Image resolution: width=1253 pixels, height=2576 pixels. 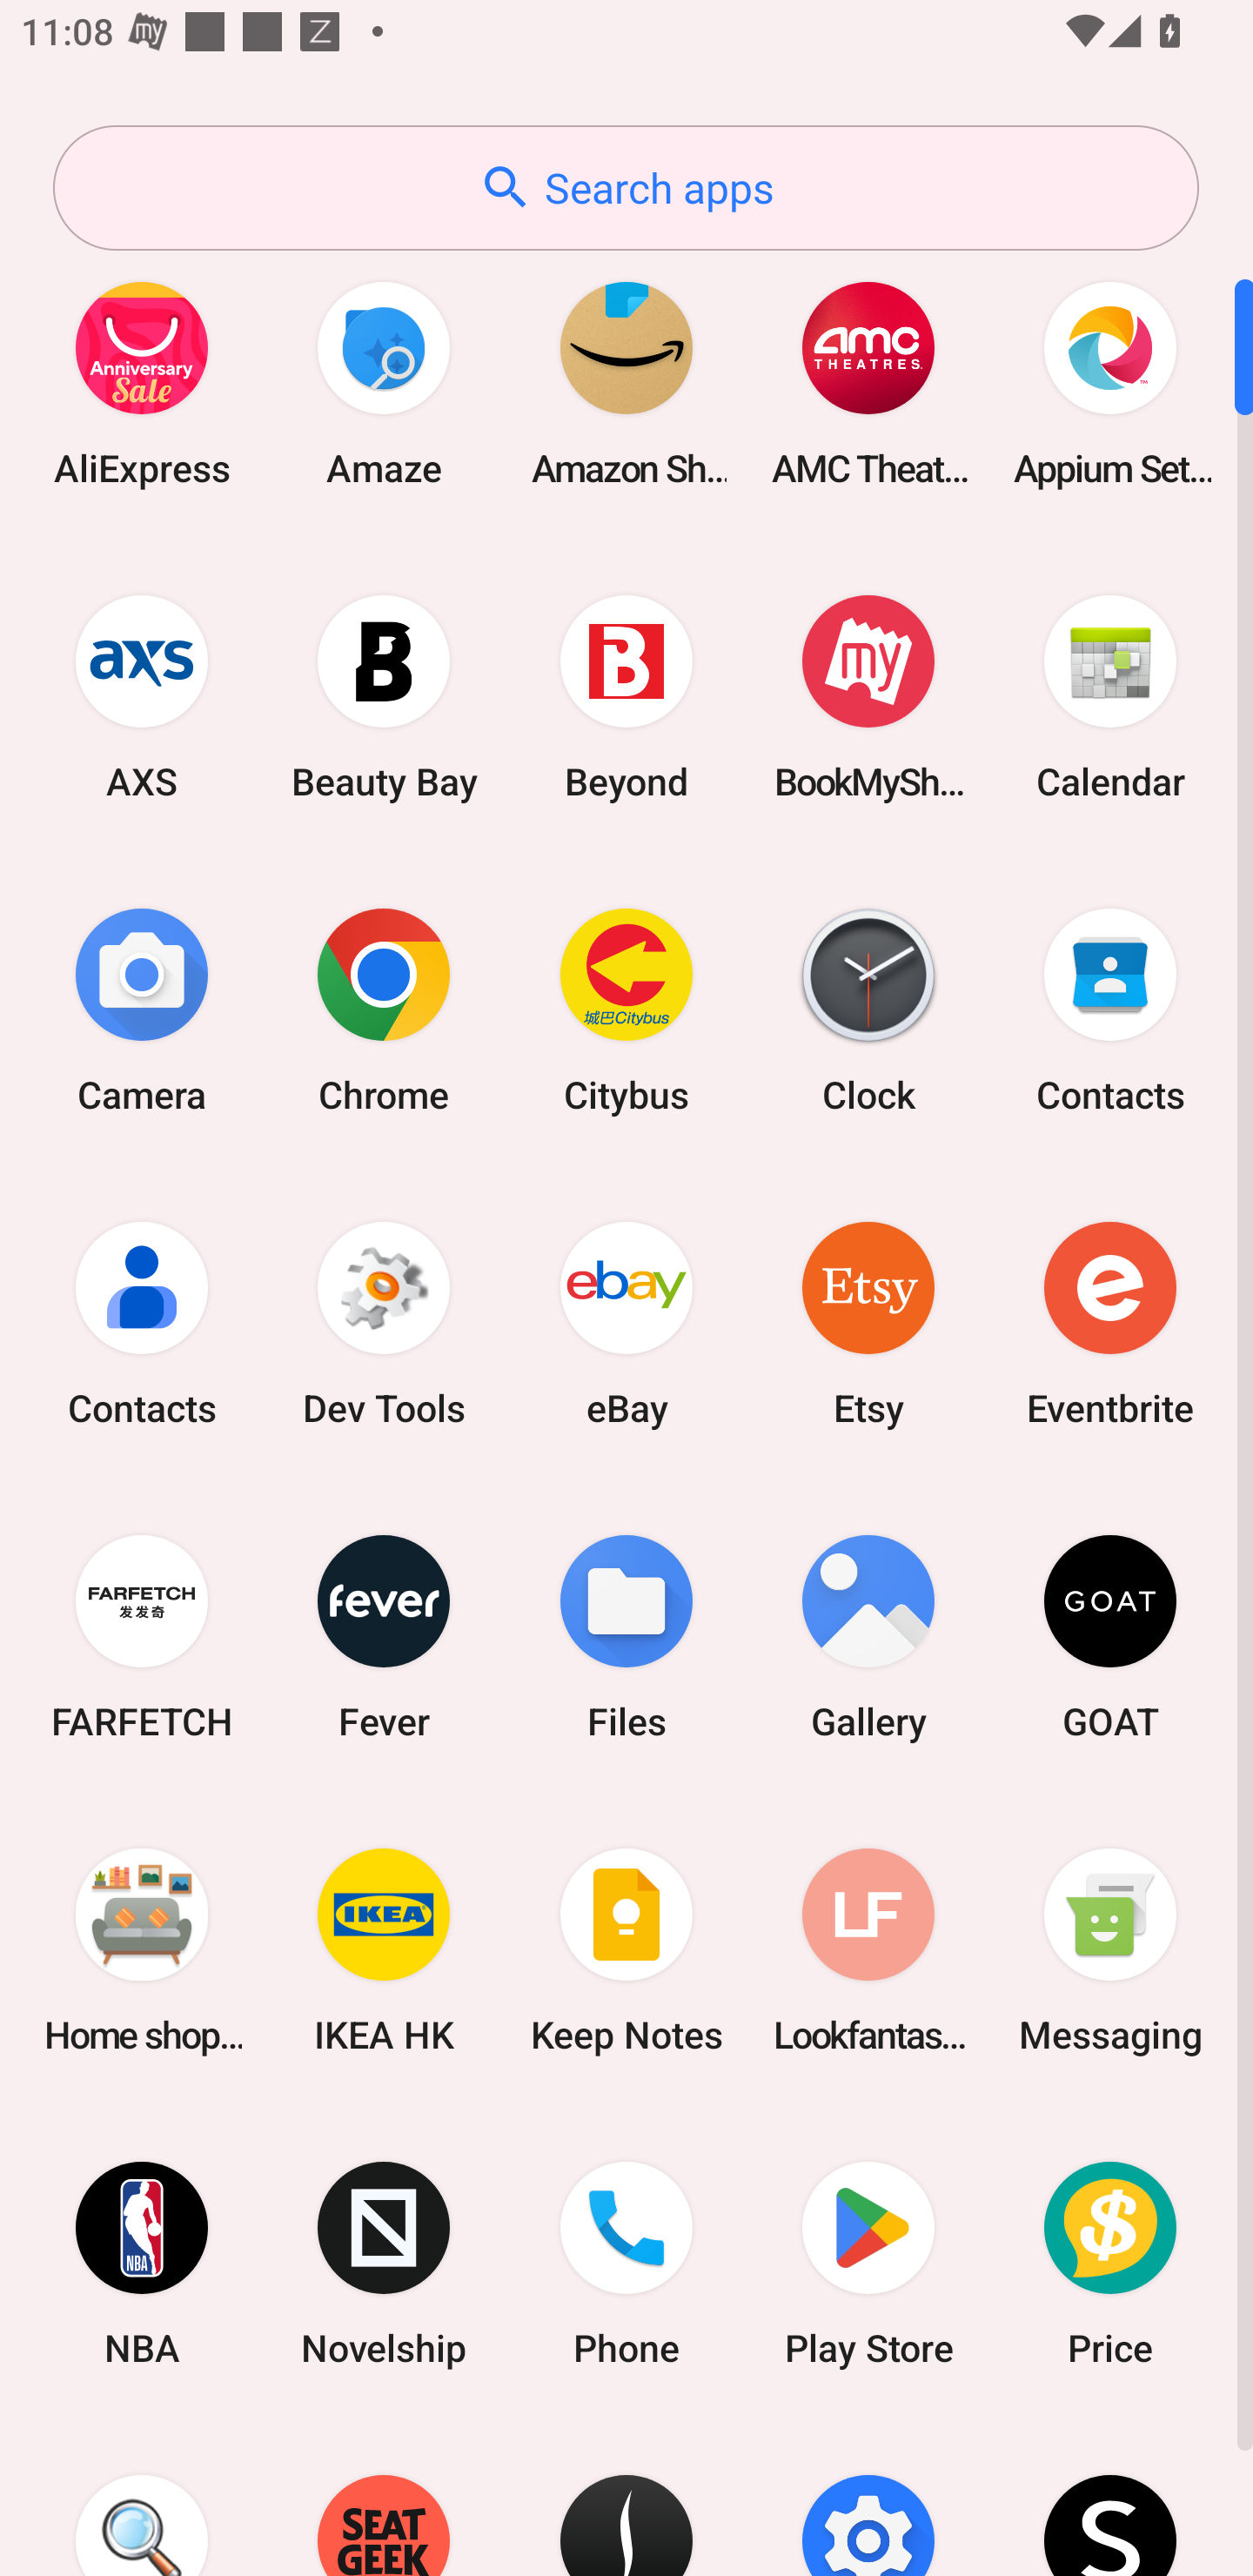 I want to click on IKEA HK, so click(x=384, y=1949).